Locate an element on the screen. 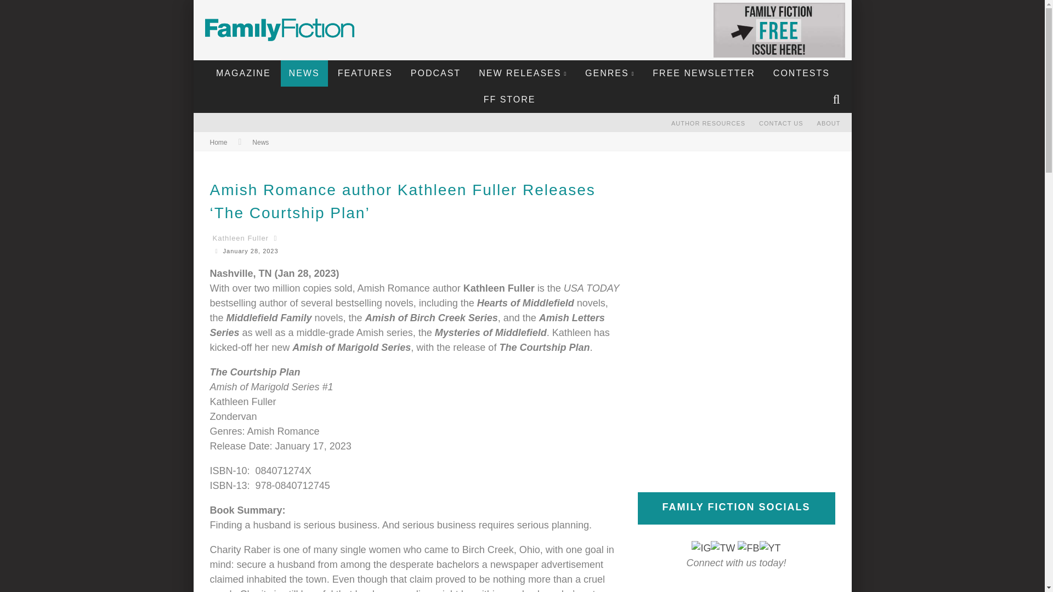 This screenshot has height=592, width=1053. Search is located at coordinates (837, 100).